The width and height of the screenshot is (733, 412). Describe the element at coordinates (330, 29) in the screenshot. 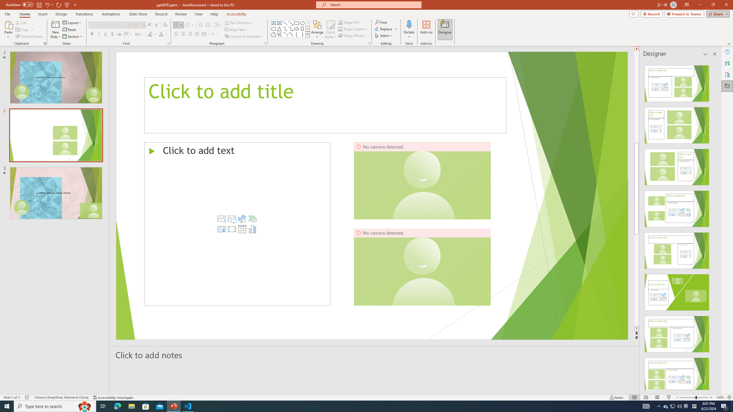

I see `Quick Styles` at that location.